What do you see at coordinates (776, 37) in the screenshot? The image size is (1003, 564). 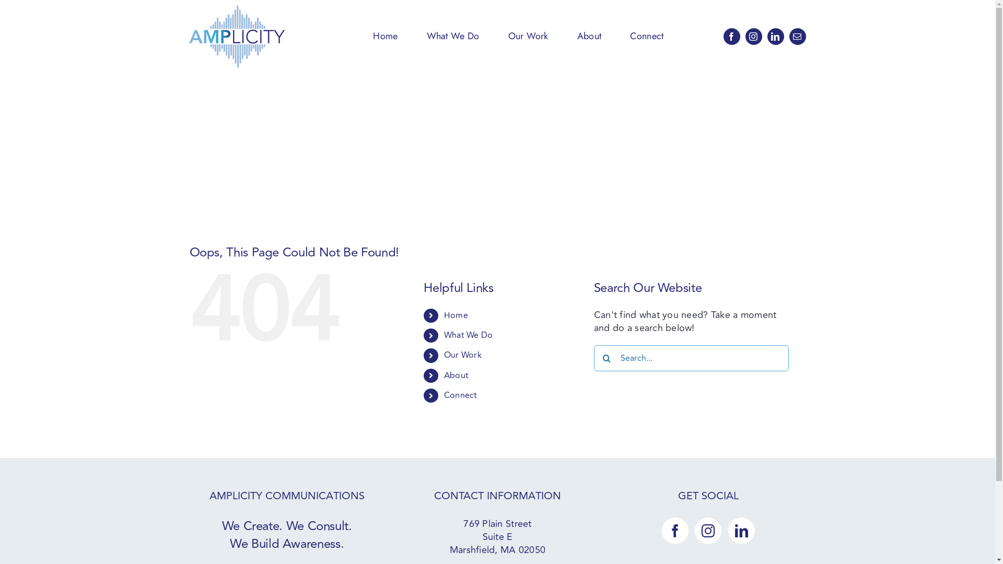 I see `LinkedIn` at bounding box center [776, 37].